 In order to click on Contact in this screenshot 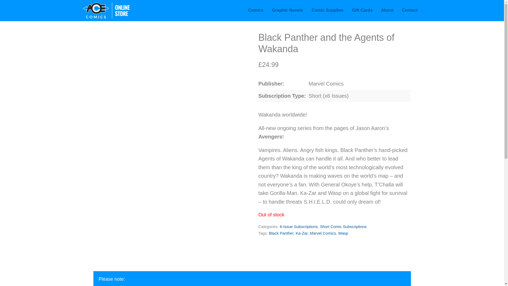, I will do `click(410, 10)`.